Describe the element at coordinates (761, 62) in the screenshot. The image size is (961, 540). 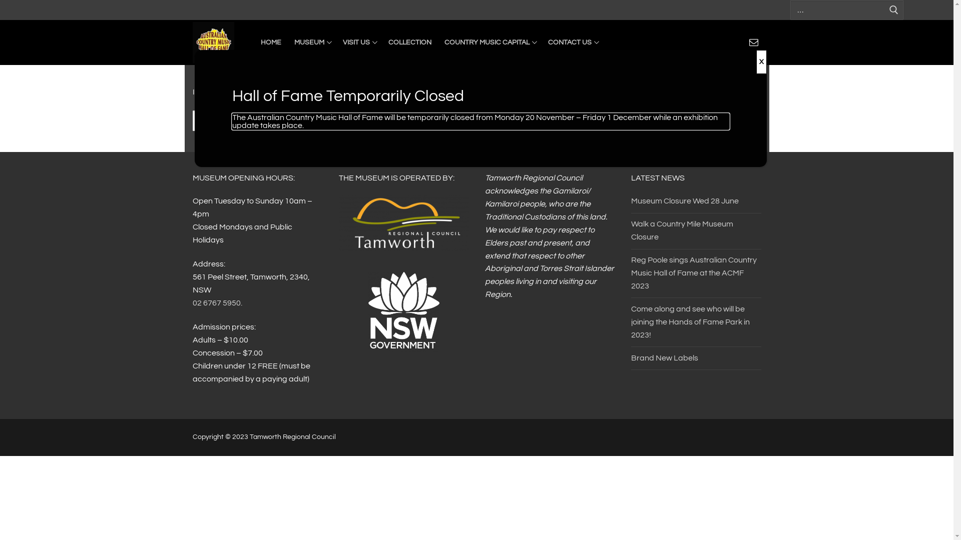
I see `X` at that location.